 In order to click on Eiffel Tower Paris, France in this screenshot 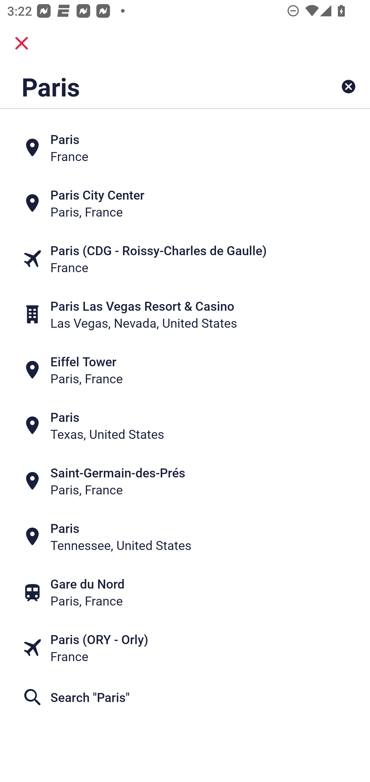, I will do `click(185, 370)`.